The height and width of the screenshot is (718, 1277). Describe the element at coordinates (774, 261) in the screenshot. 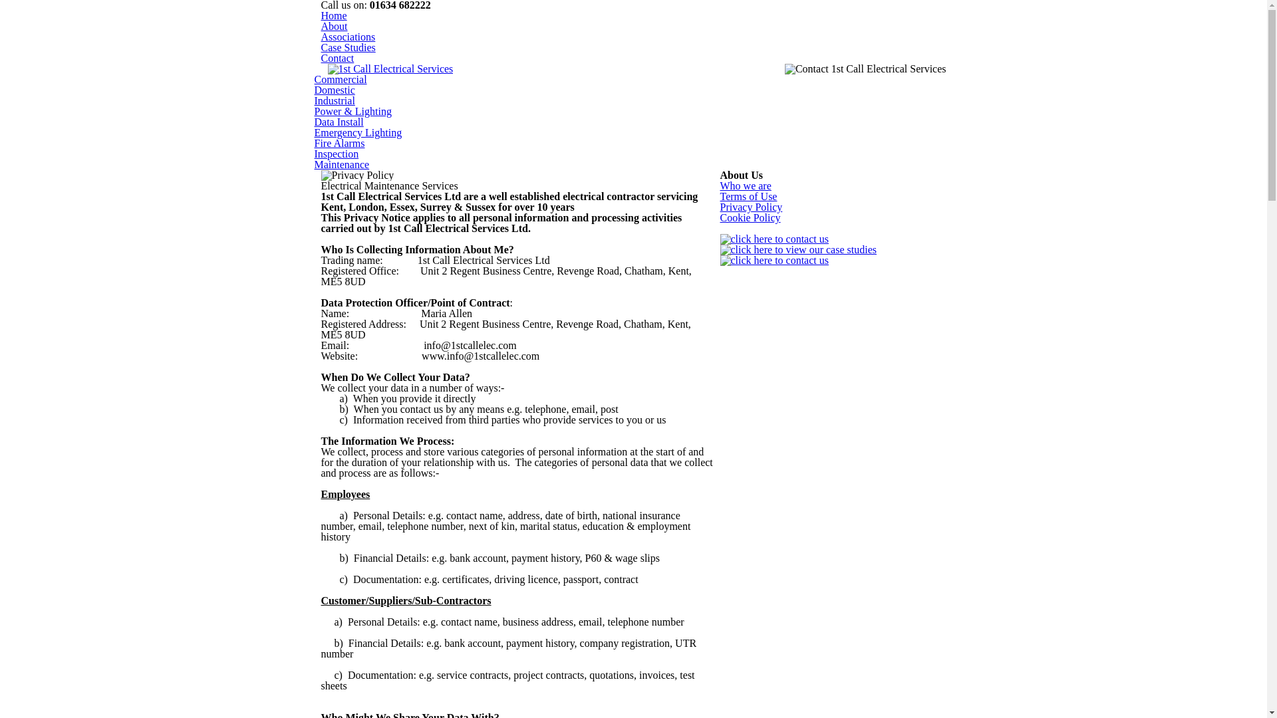

I see `Areas covered - contact us for more info` at that location.